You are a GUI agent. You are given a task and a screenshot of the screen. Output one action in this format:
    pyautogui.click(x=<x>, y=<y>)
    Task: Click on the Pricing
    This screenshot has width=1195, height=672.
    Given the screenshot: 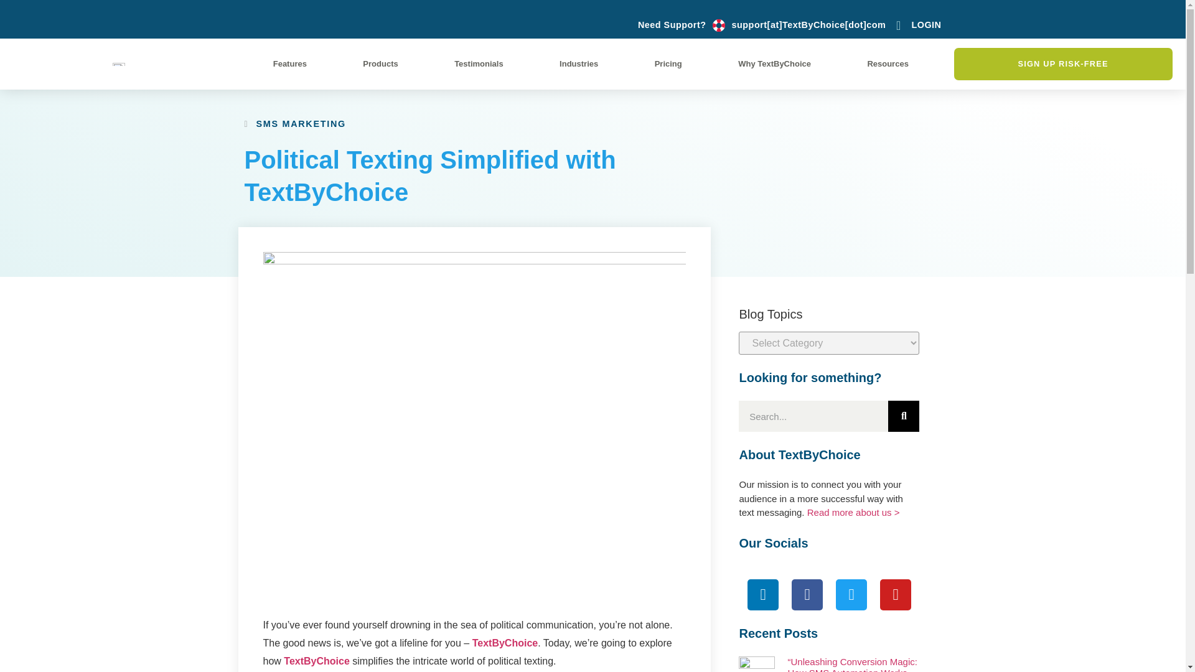 What is the action you would take?
    pyautogui.click(x=668, y=63)
    